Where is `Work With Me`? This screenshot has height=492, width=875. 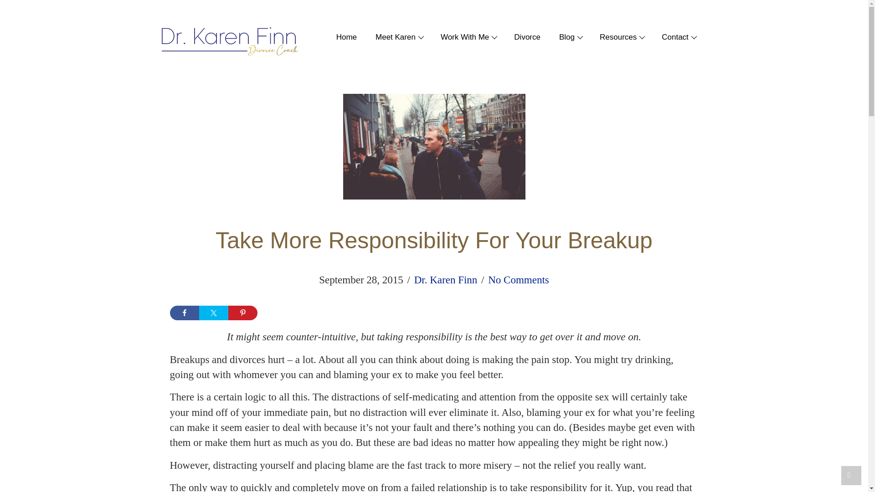 Work With Me is located at coordinates (463, 37).